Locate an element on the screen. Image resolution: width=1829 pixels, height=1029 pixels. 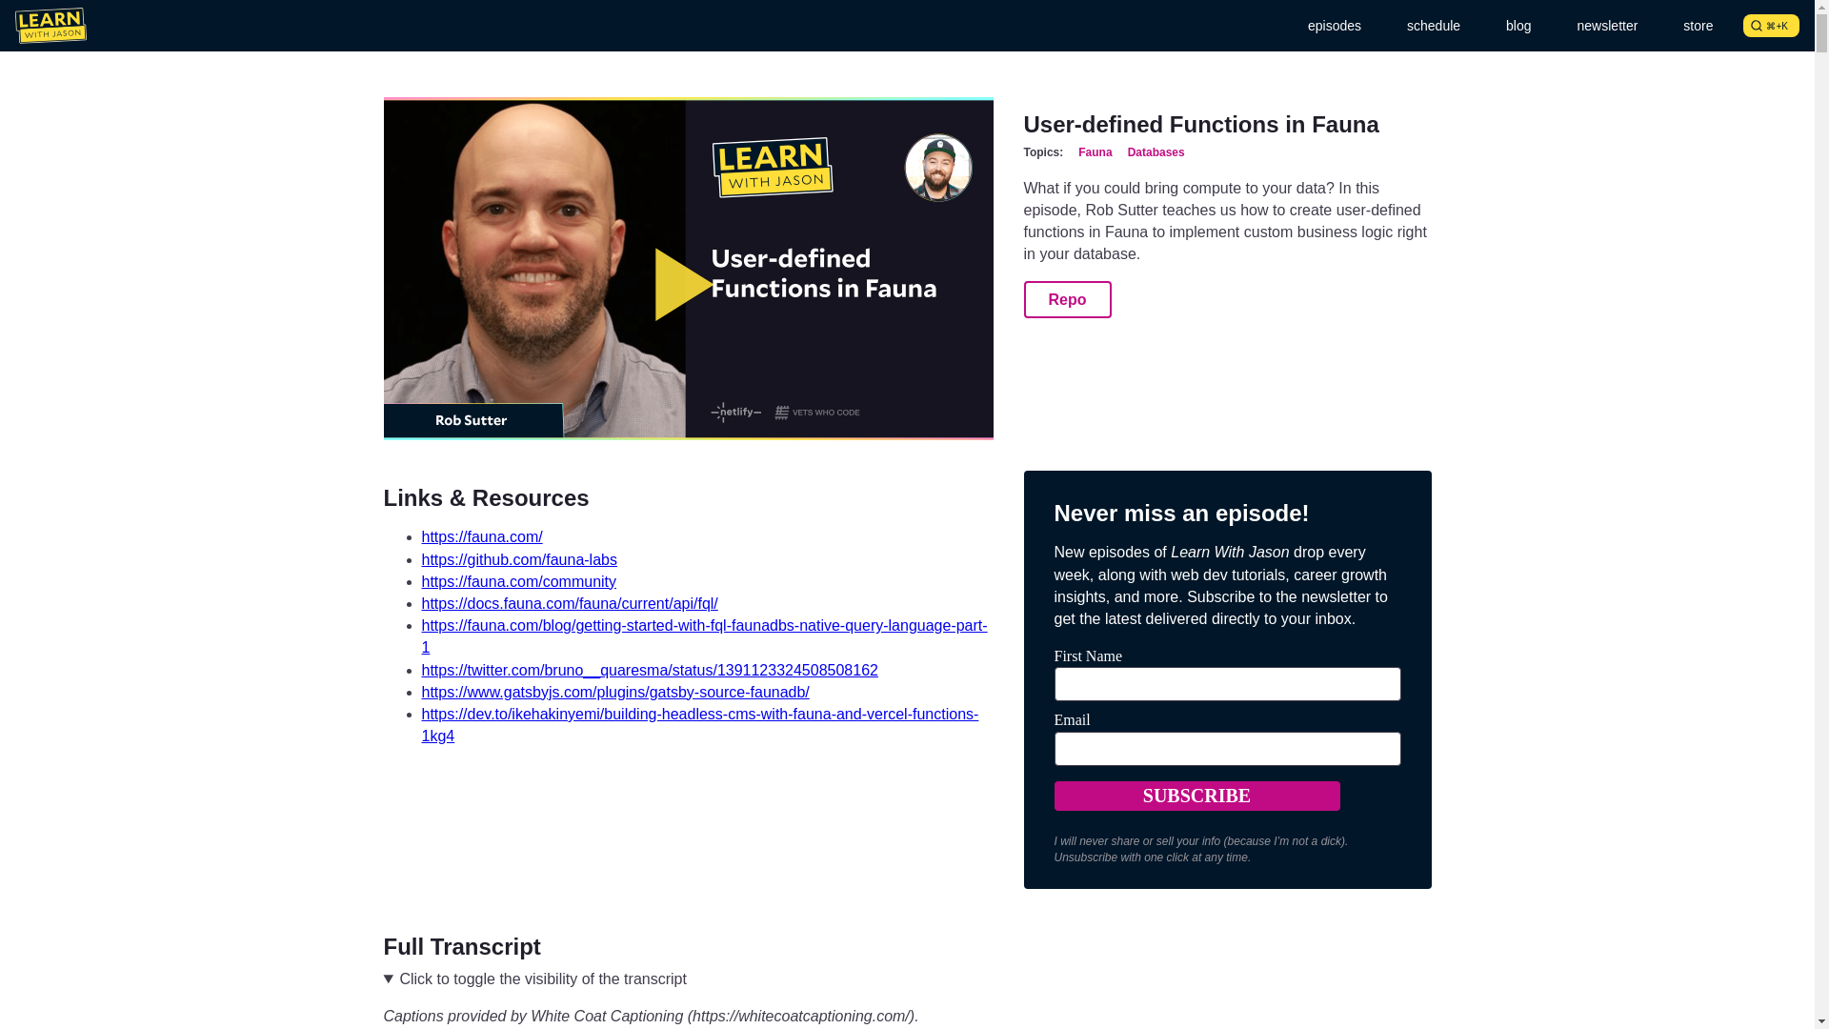
newsletter is located at coordinates (1607, 25).